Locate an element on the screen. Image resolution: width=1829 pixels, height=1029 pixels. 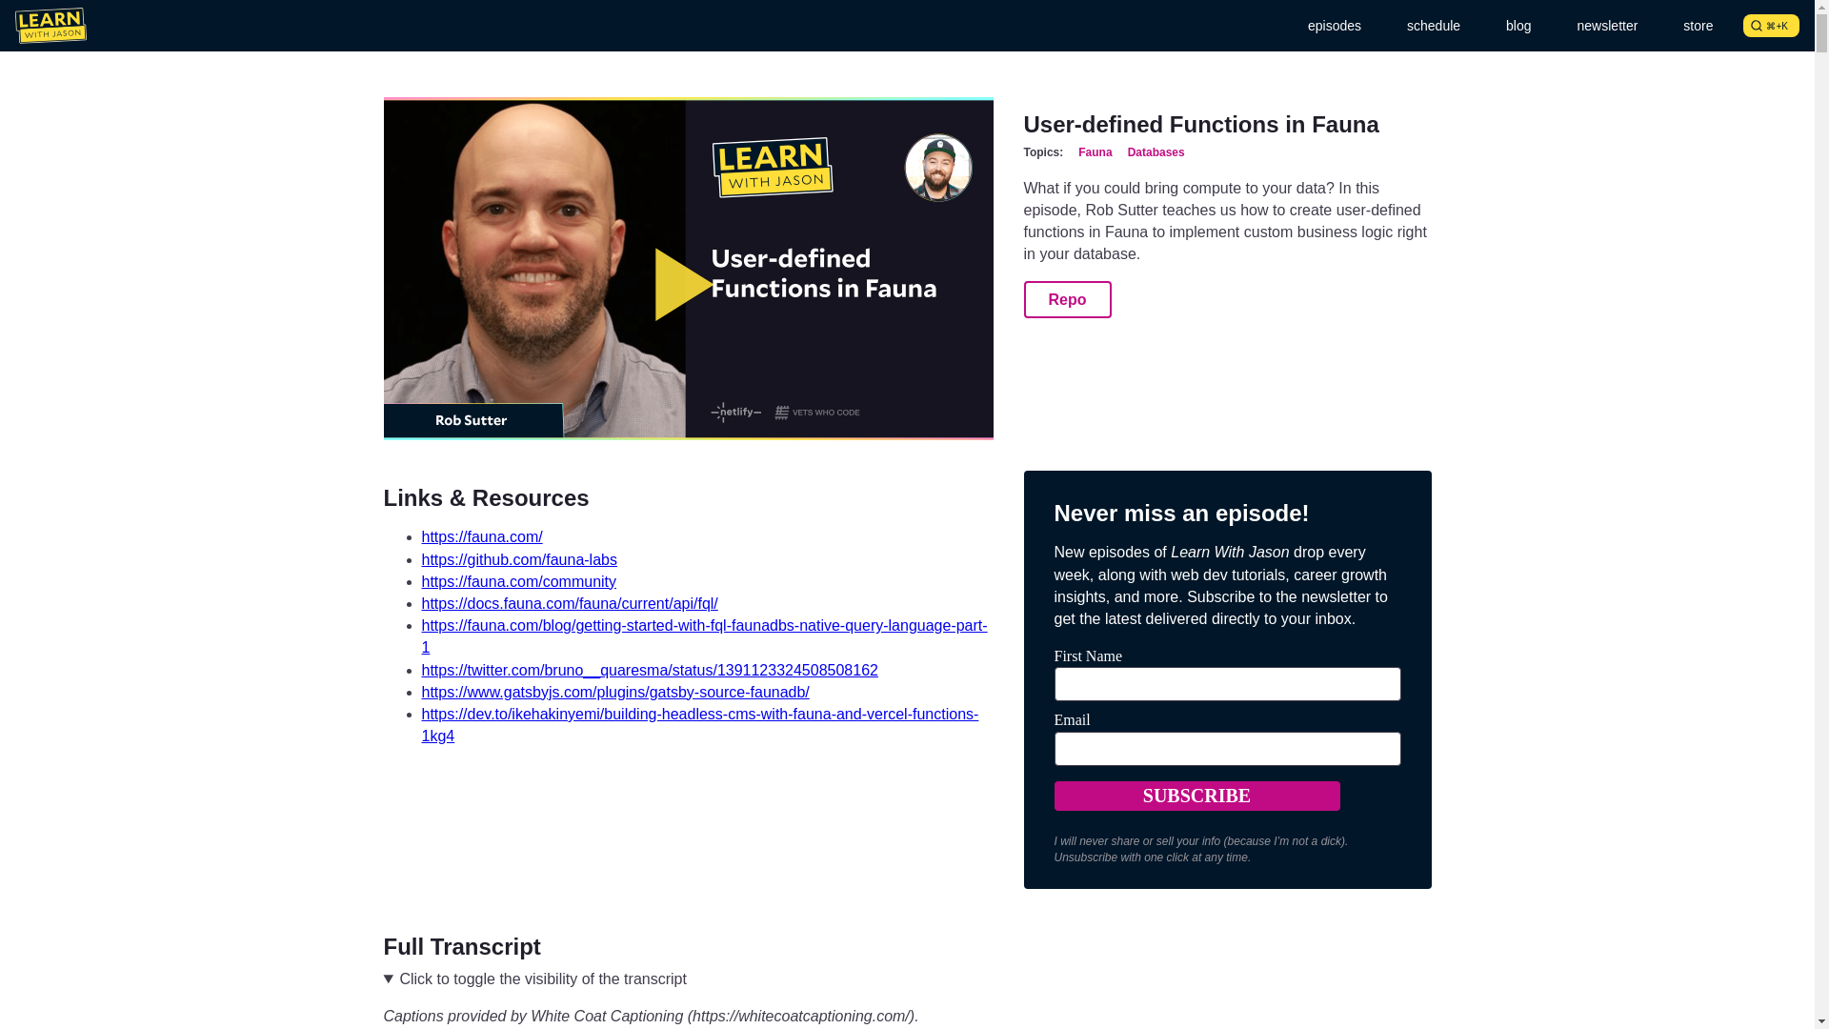
newsletter is located at coordinates (1607, 25).